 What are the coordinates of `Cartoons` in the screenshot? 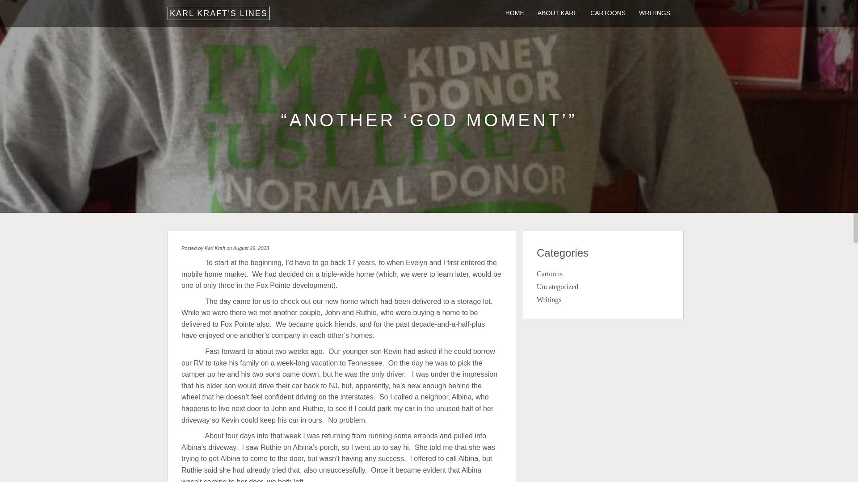 It's located at (608, 11).